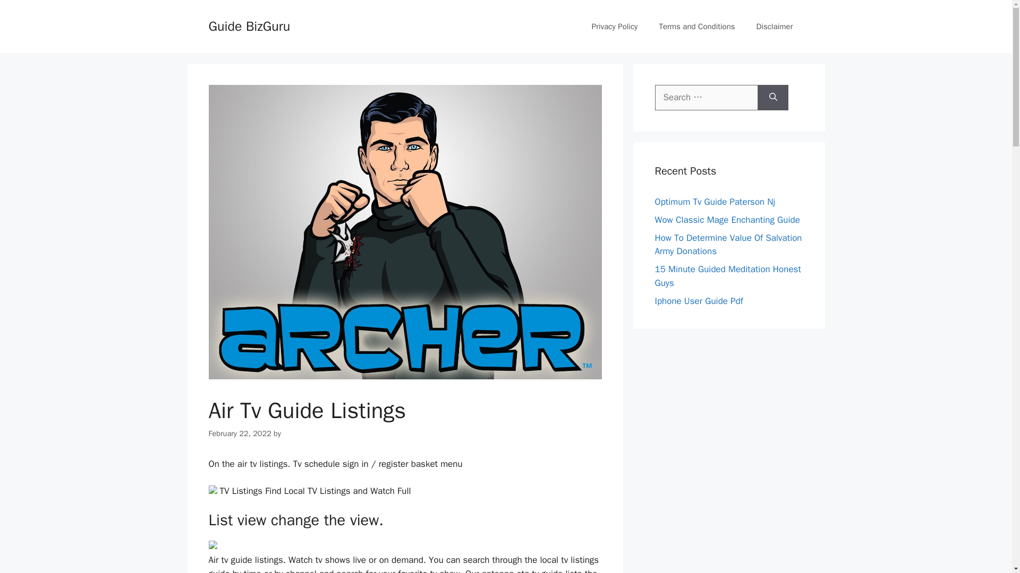 This screenshot has width=1020, height=573. What do you see at coordinates (615, 27) in the screenshot?
I see `Privacy Policy` at bounding box center [615, 27].